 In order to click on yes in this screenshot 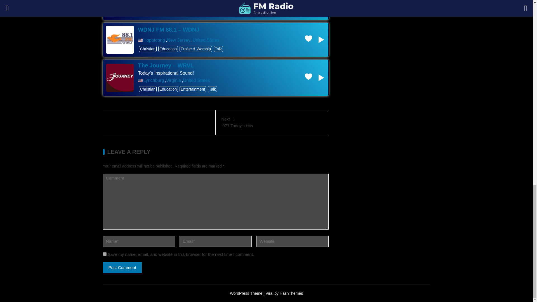, I will do `click(105, 254)`.